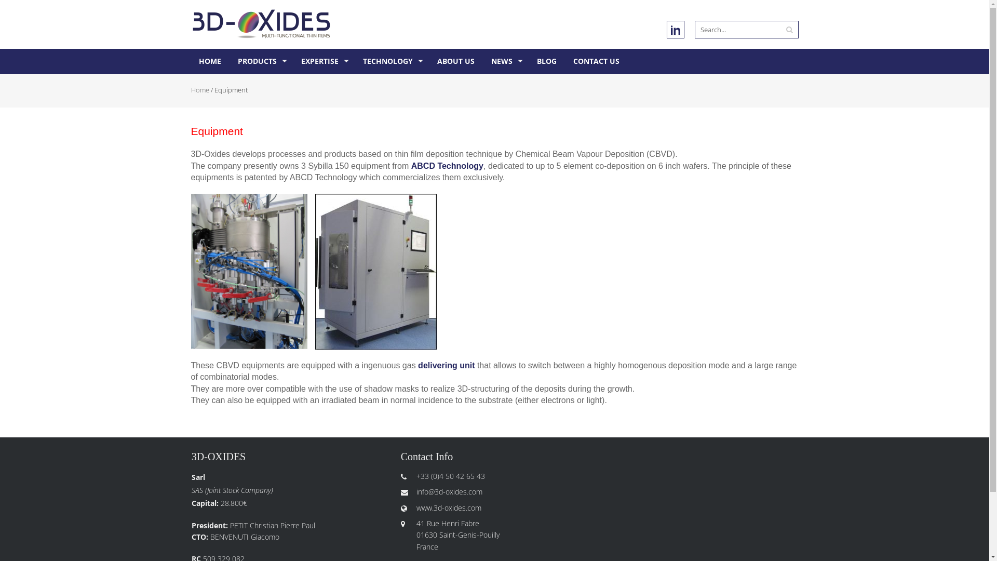  Describe the element at coordinates (596, 61) in the screenshot. I see `CONTACT US` at that location.